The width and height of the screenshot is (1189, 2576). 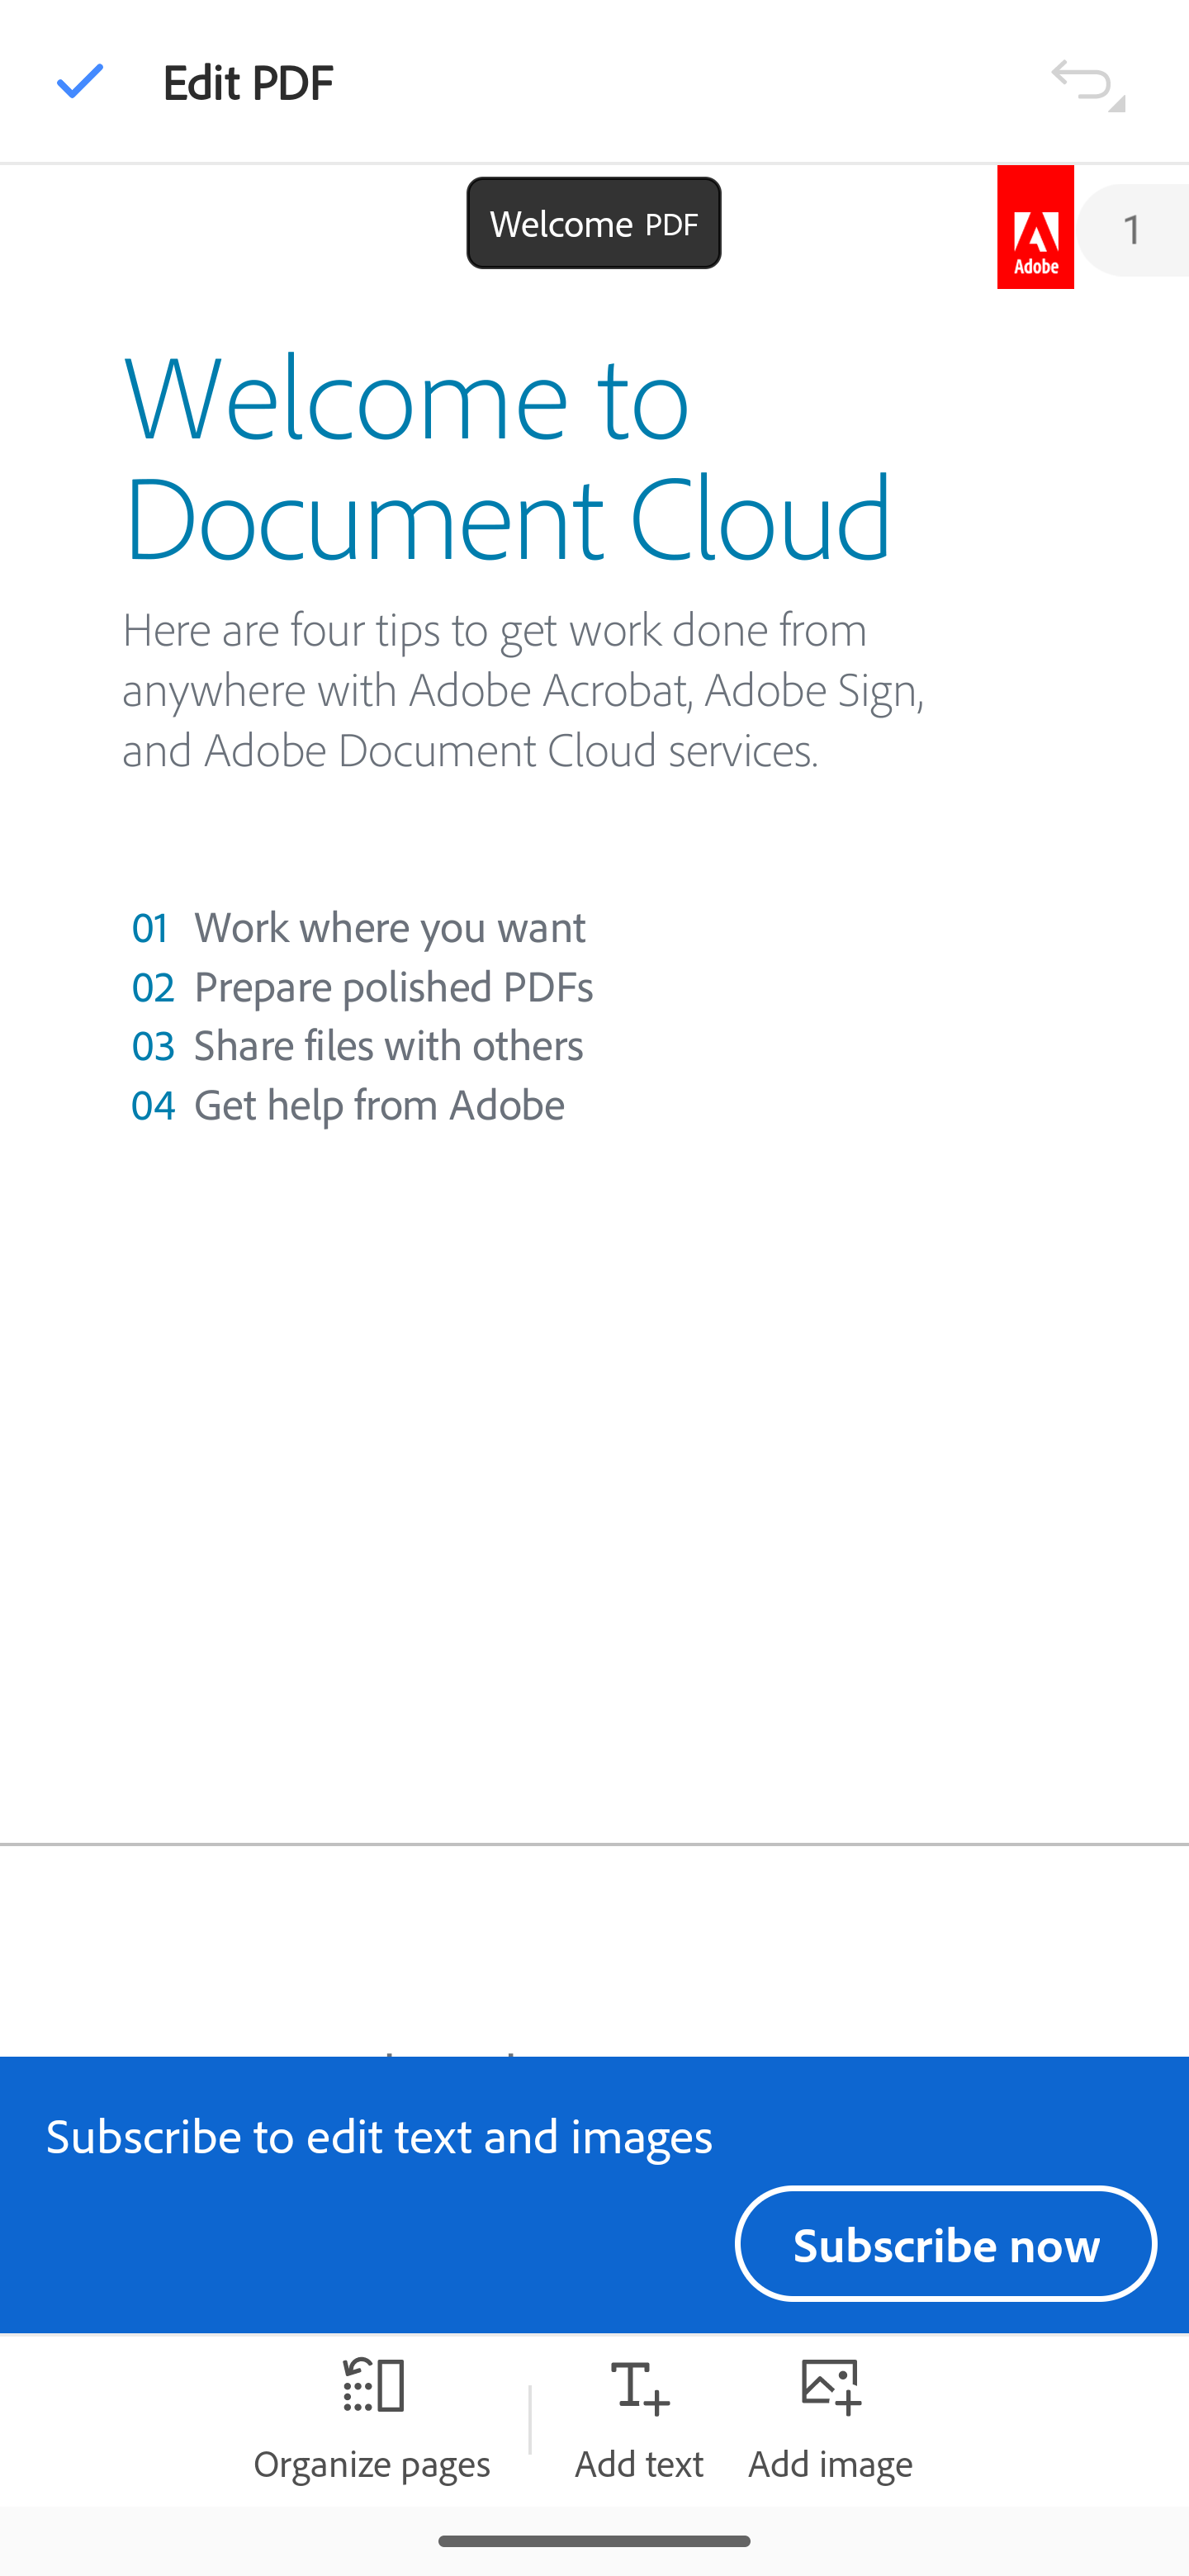 I want to click on Organize pages Add image, so click(x=831, y=2419).